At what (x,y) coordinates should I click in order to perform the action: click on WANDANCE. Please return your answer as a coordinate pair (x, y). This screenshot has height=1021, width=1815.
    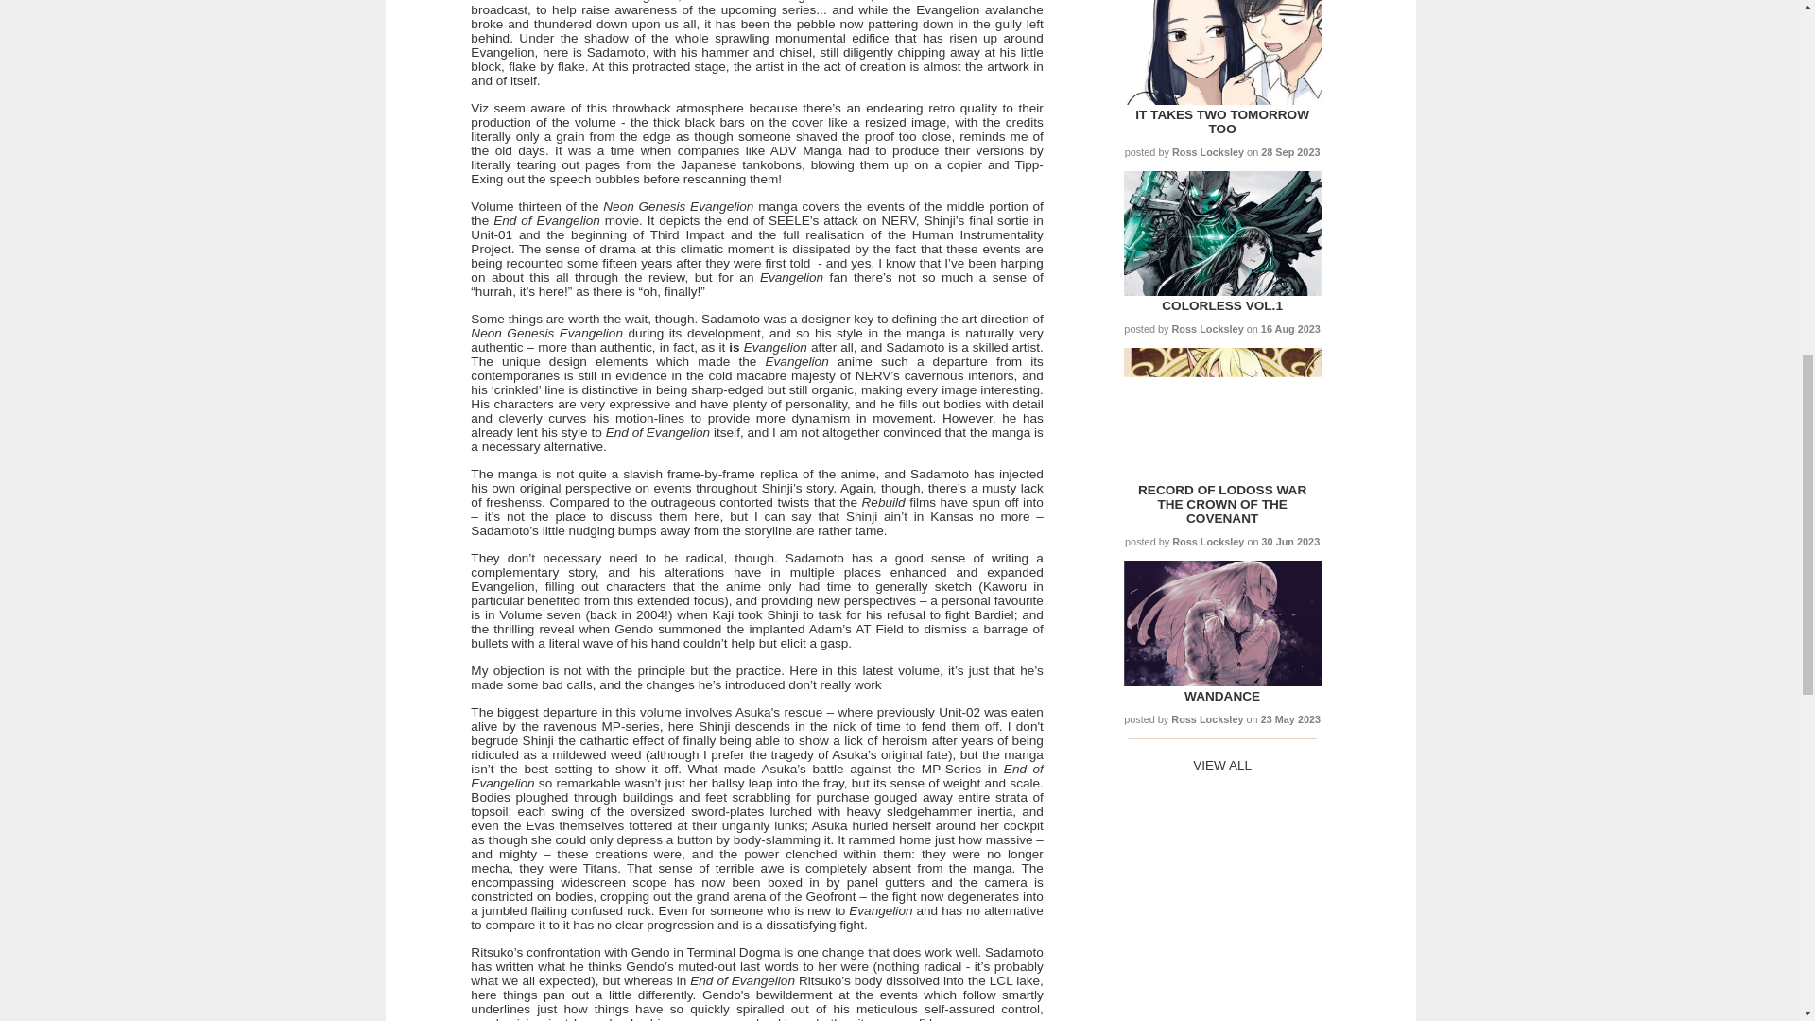
    Looking at the image, I should click on (1221, 696).